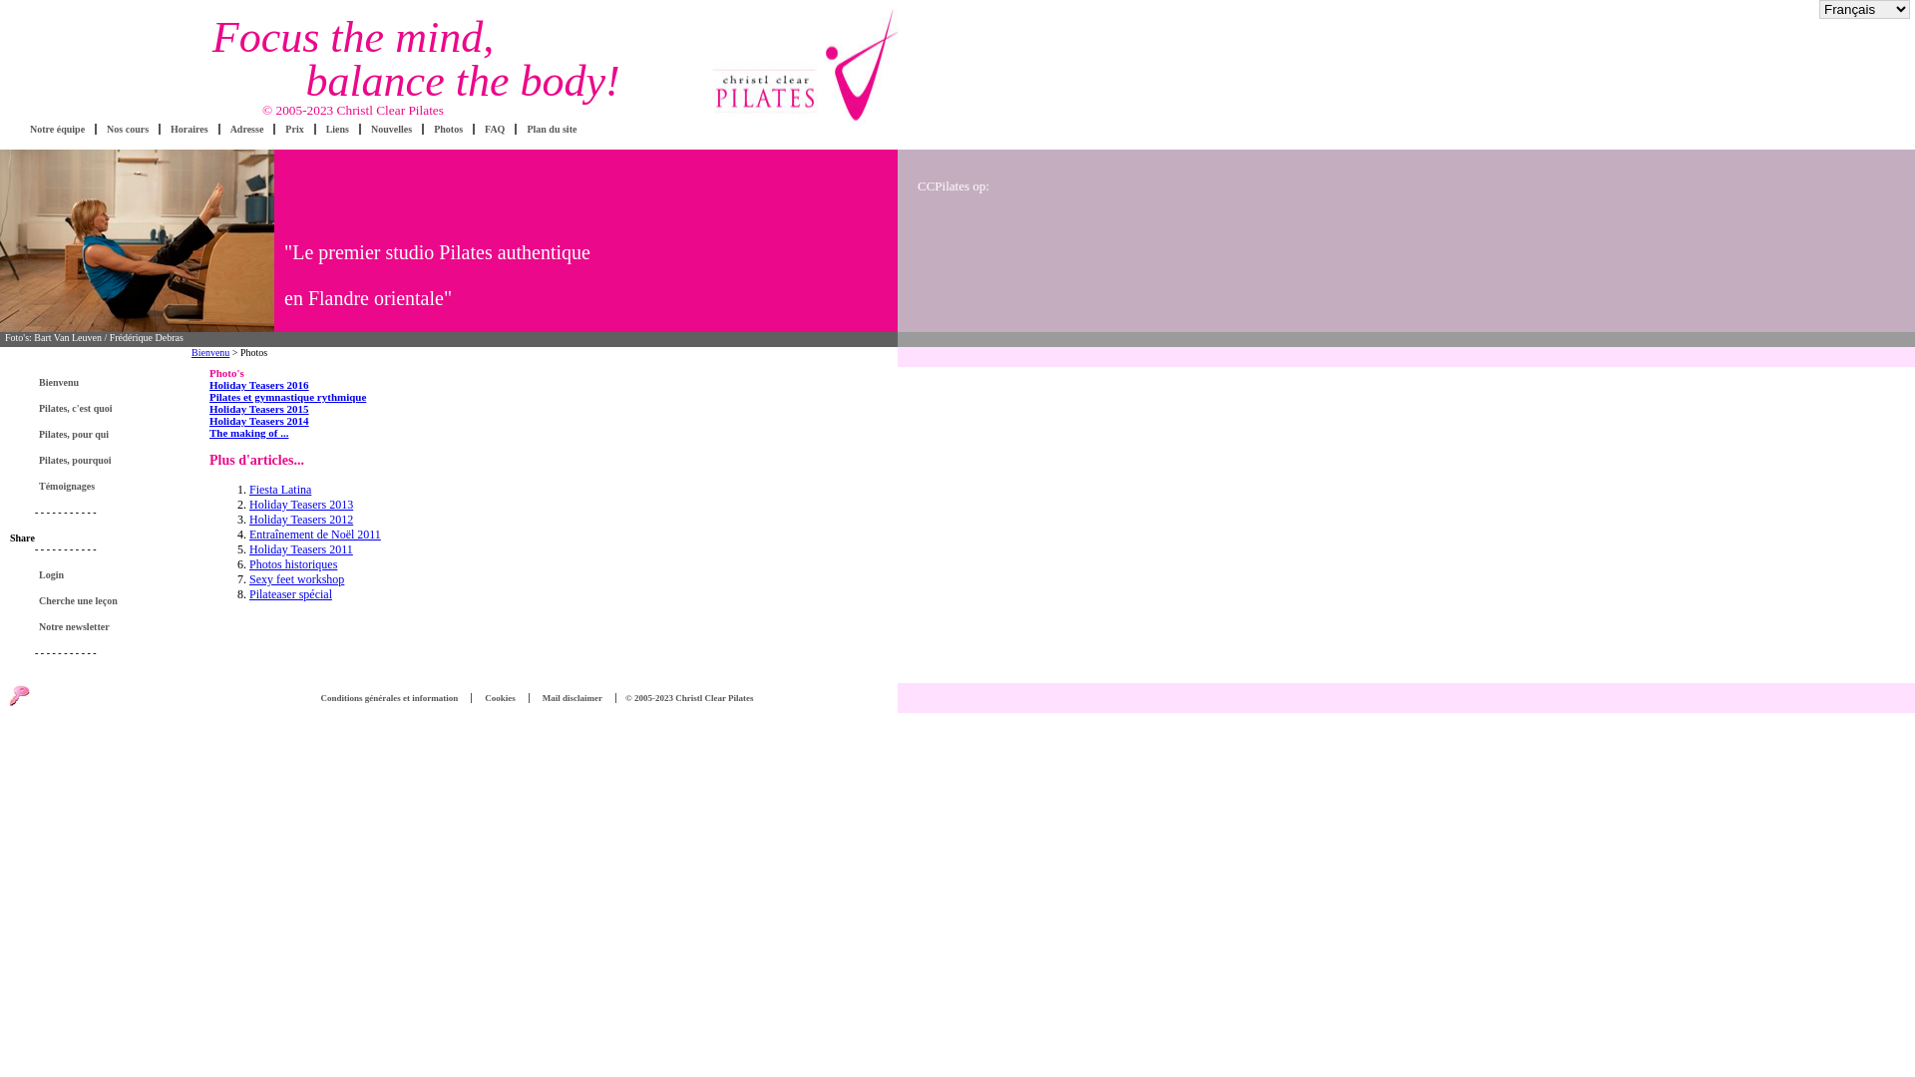 The height and width of the screenshot is (1077, 1915). I want to click on Sexy feet workshop, so click(297, 579).